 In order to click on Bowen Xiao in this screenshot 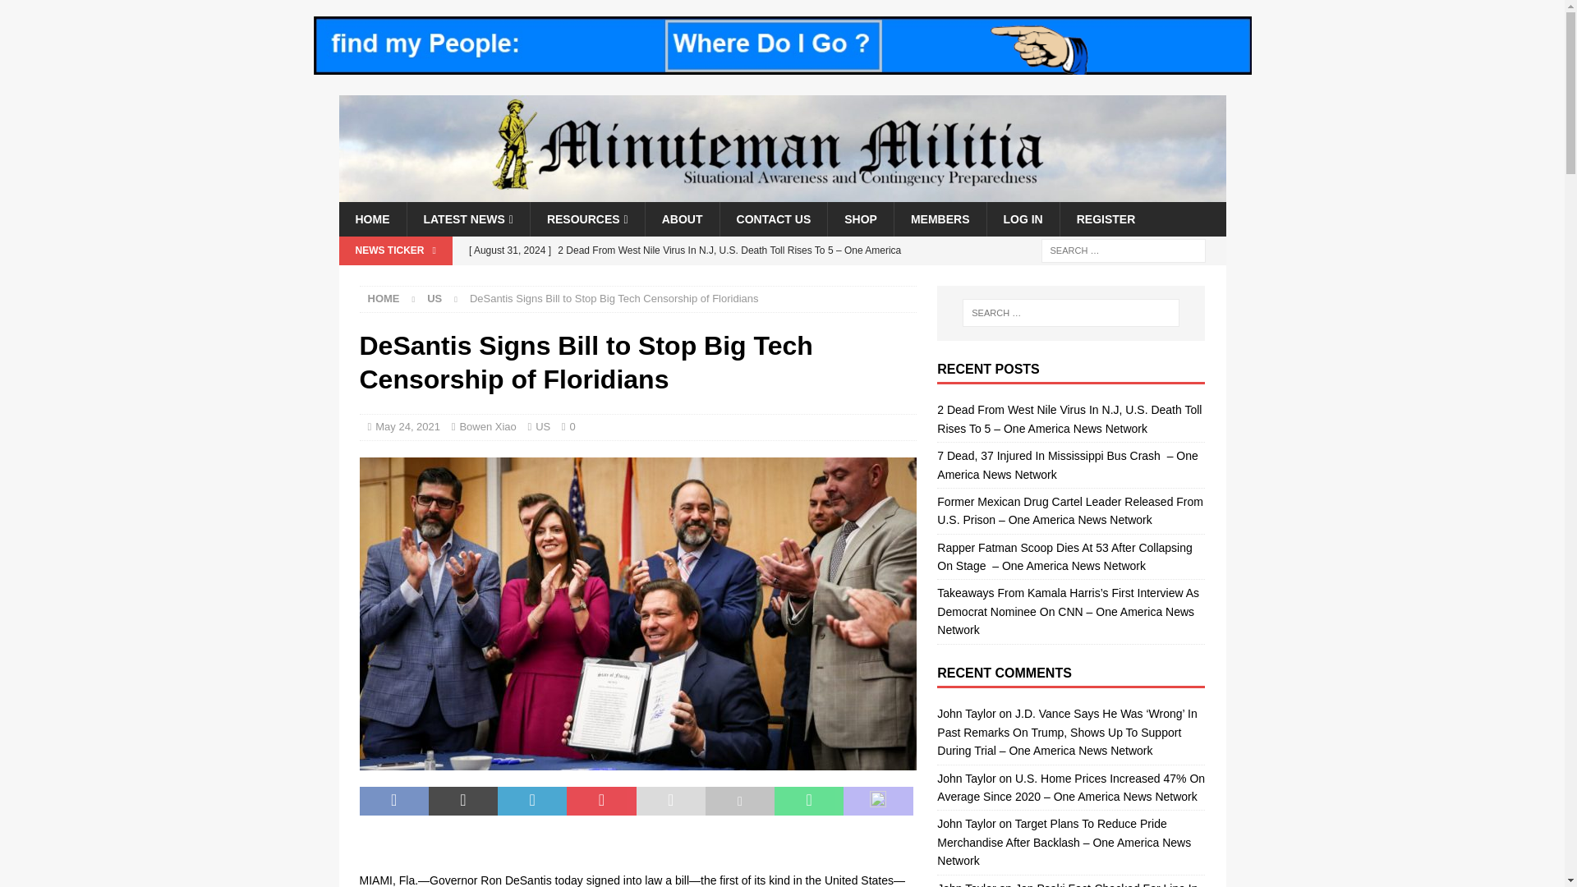, I will do `click(486, 426)`.